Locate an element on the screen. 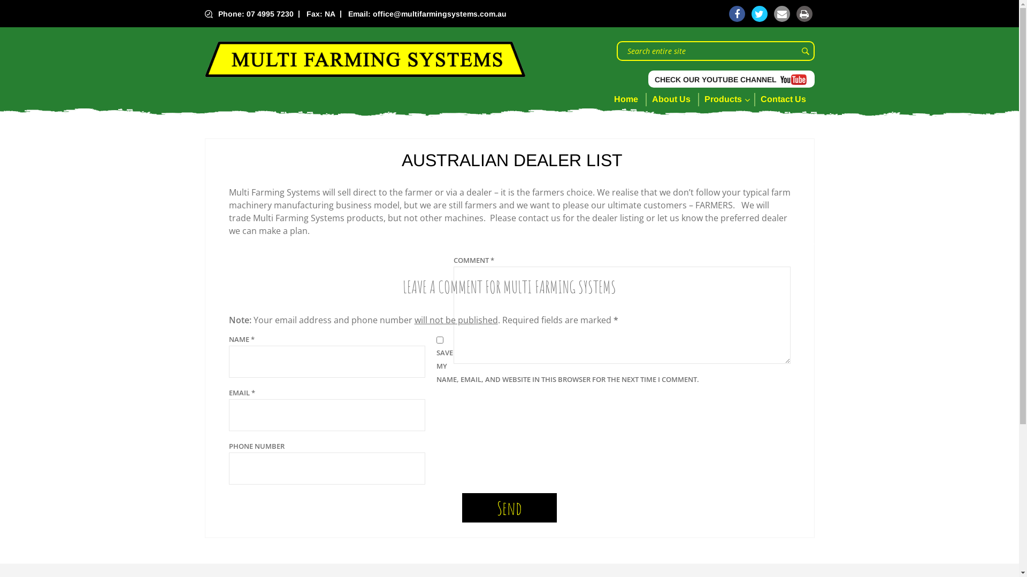  07 4995 7230 is located at coordinates (270, 14).